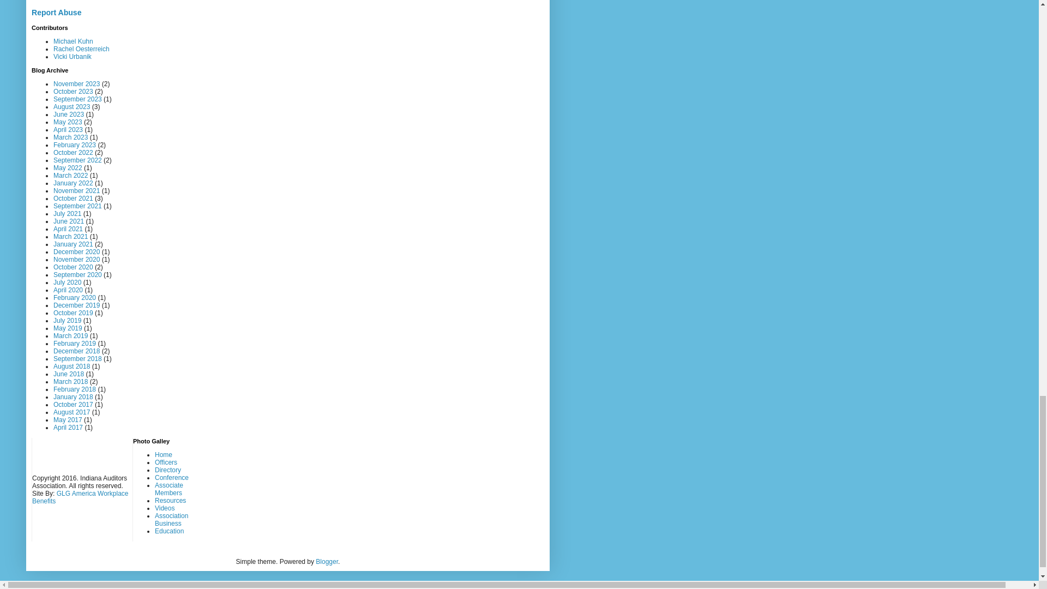 The width and height of the screenshot is (1047, 589). Describe the element at coordinates (73, 91) in the screenshot. I see `October 2023` at that location.